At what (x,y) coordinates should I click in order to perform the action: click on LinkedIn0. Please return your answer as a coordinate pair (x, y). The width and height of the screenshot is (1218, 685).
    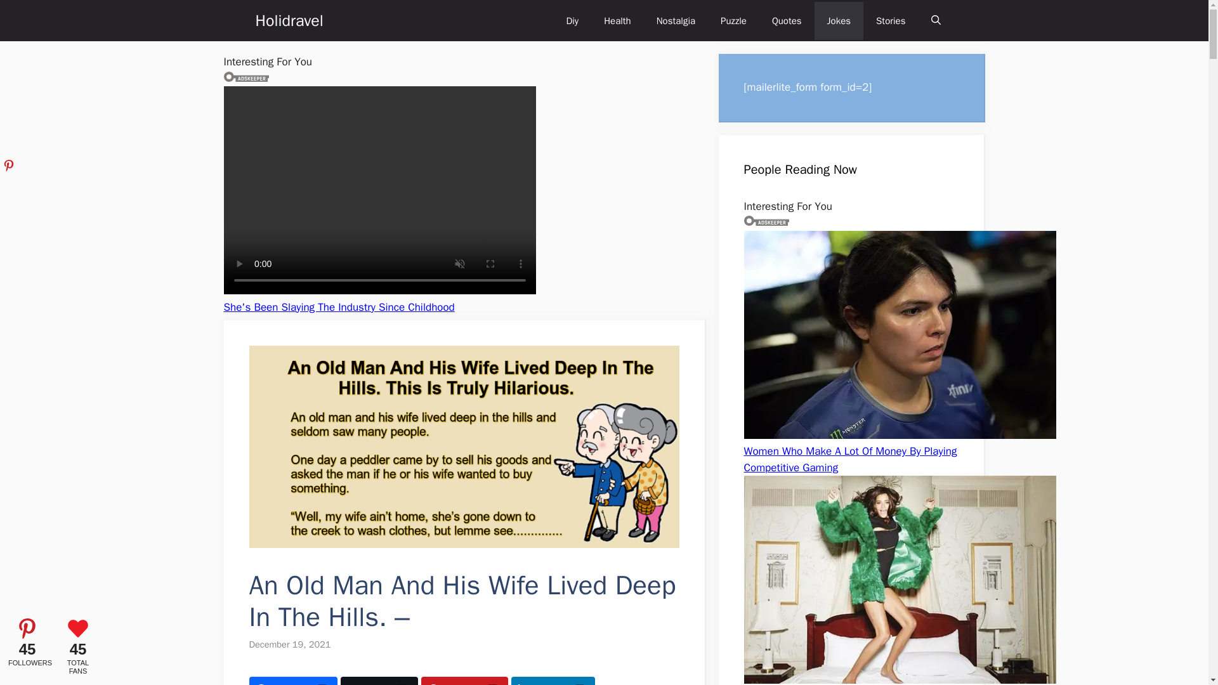
    Looking at the image, I should click on (553, 681).